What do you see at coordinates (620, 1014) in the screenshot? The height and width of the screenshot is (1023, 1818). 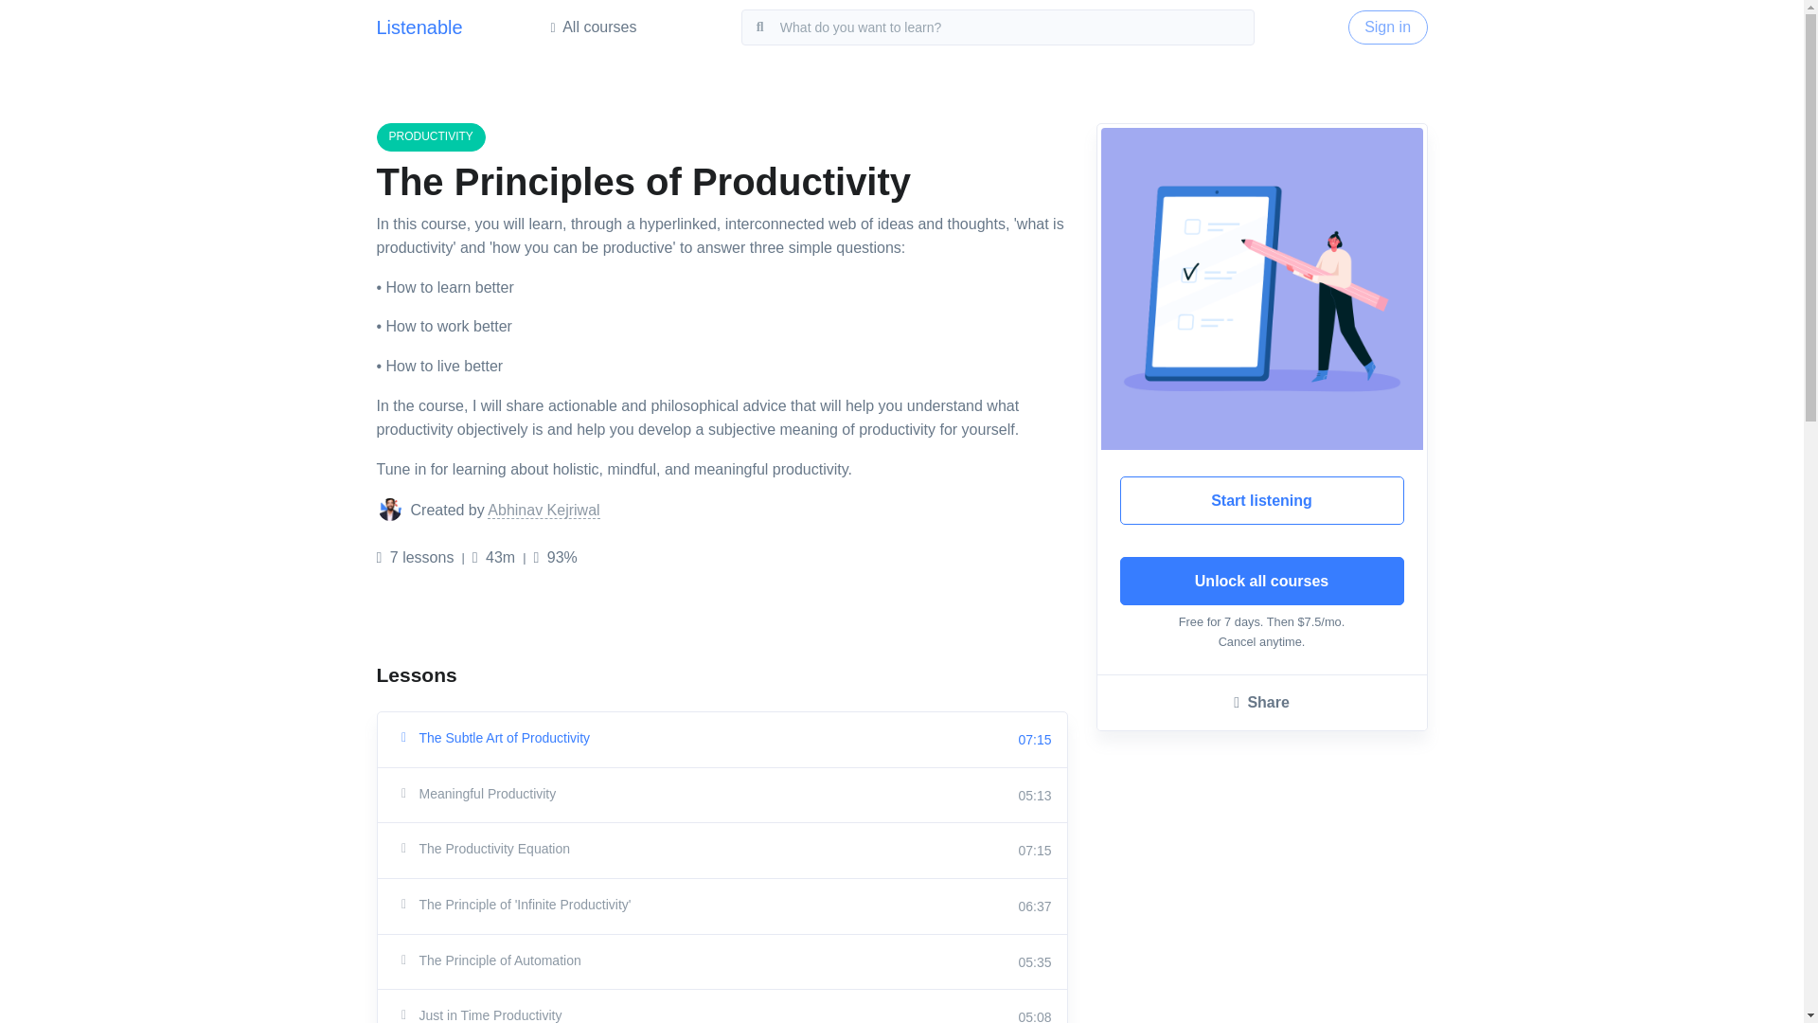 I see `Just in Time Productivity` at bounding box center [620, 1014].